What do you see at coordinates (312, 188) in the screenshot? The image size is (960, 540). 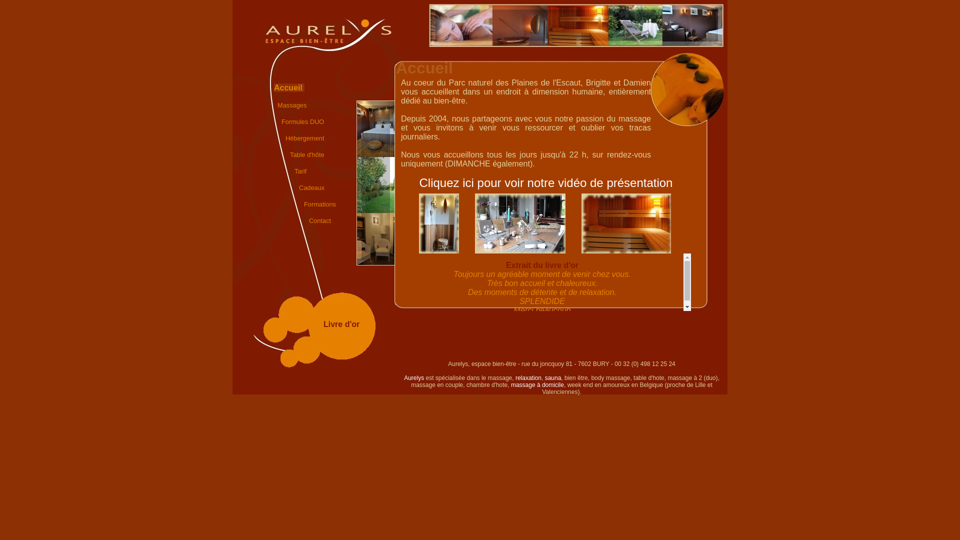 I see `Cadeaux` at bounding box center [312, 188].